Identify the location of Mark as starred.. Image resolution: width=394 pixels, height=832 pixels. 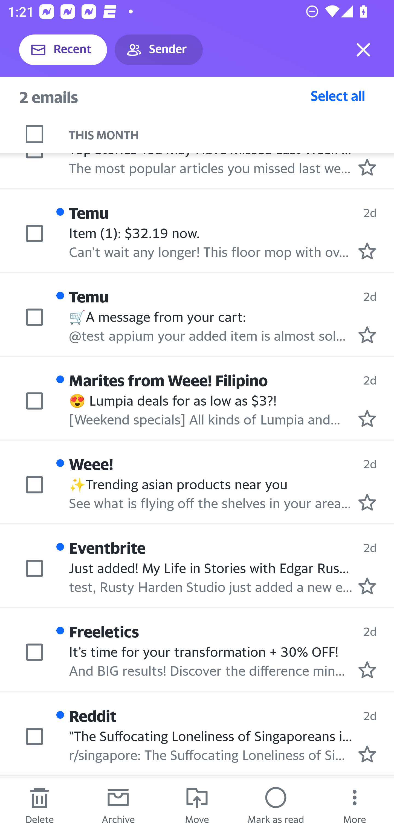
(367, 754).